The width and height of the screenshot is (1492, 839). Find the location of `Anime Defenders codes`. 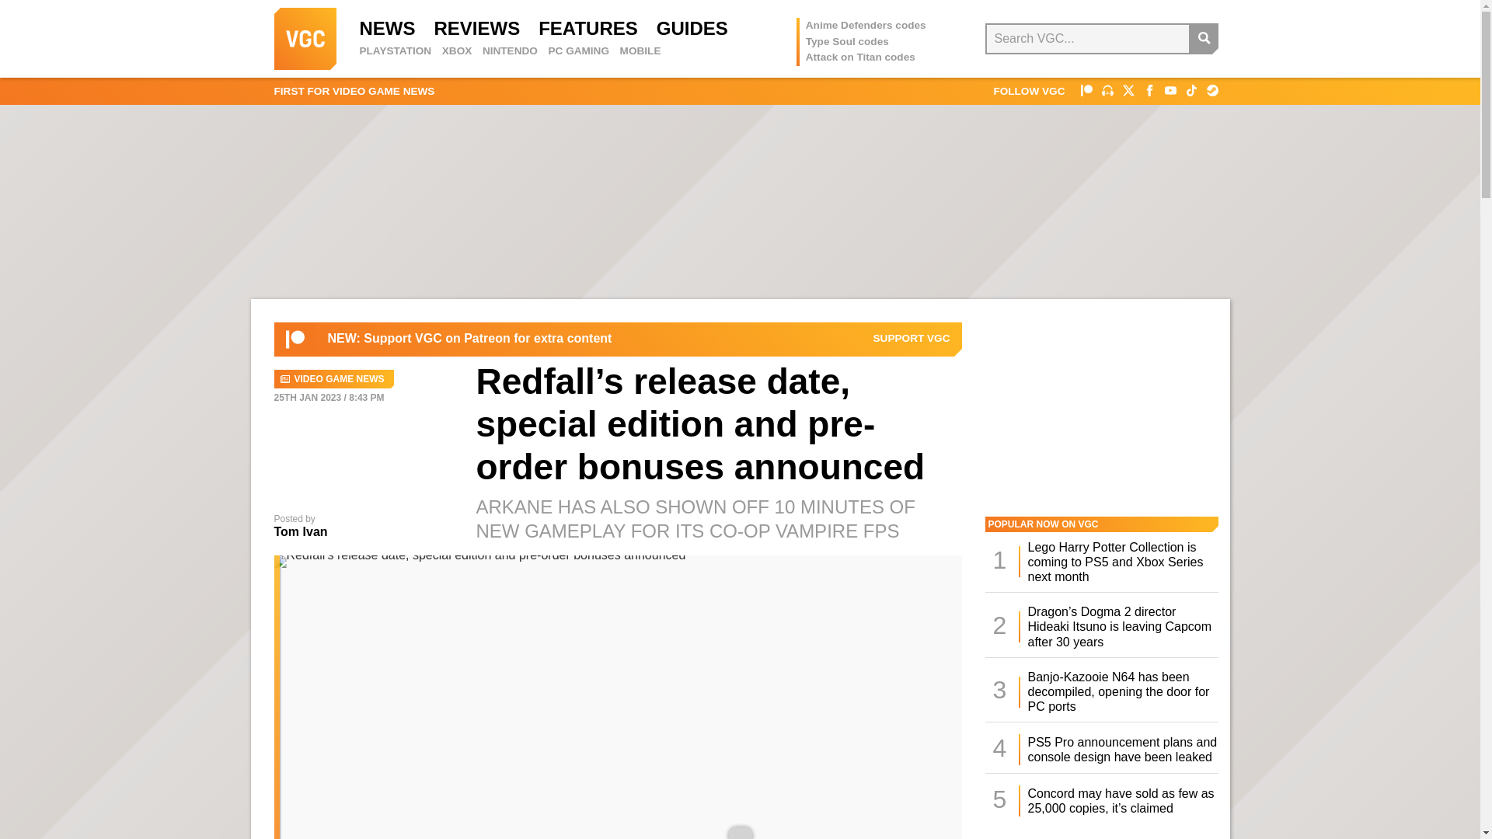

Anime Defenders codes is located at coordinates (866, 25).